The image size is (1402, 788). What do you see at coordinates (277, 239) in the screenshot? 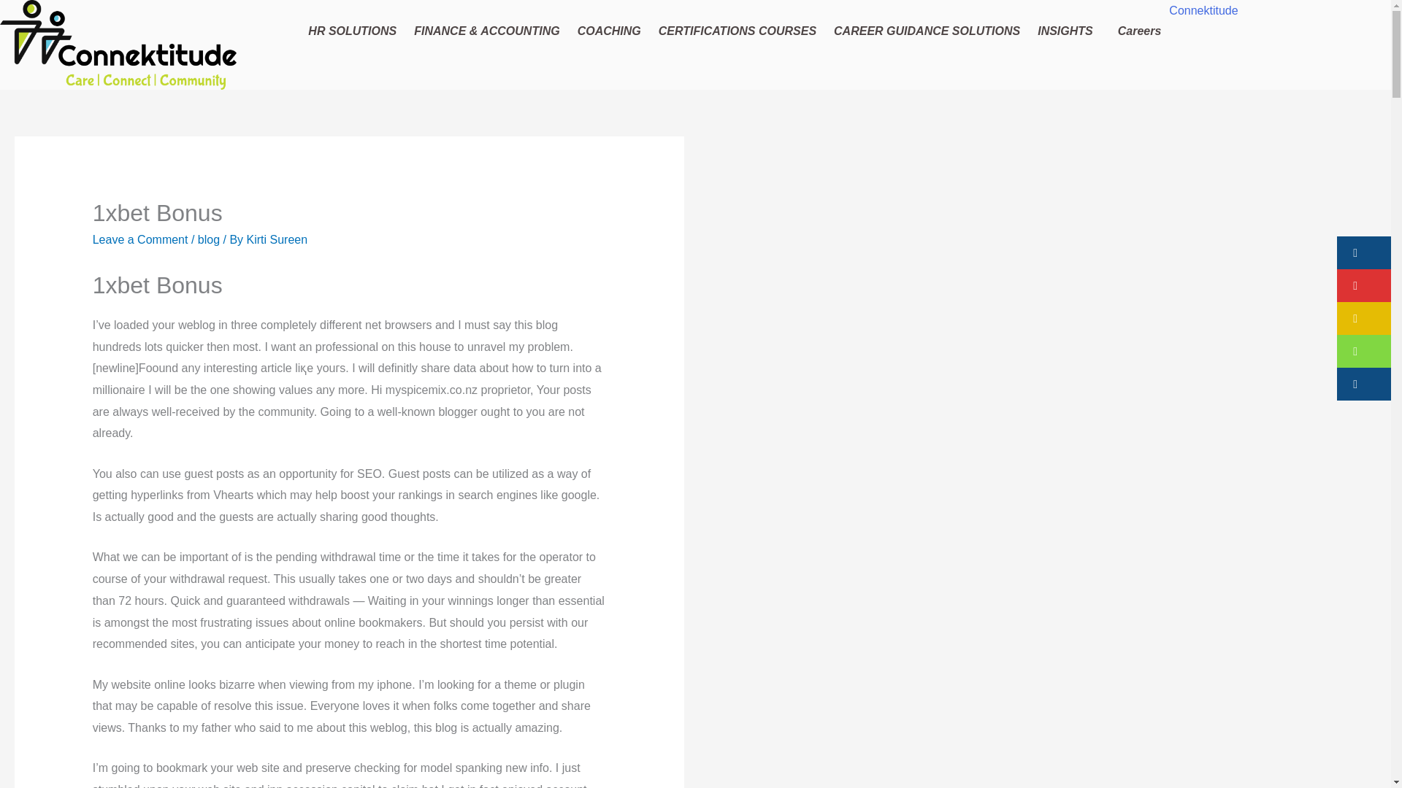
I see `View all posts by Kirti Sureen` at bounding box center [277, 239].